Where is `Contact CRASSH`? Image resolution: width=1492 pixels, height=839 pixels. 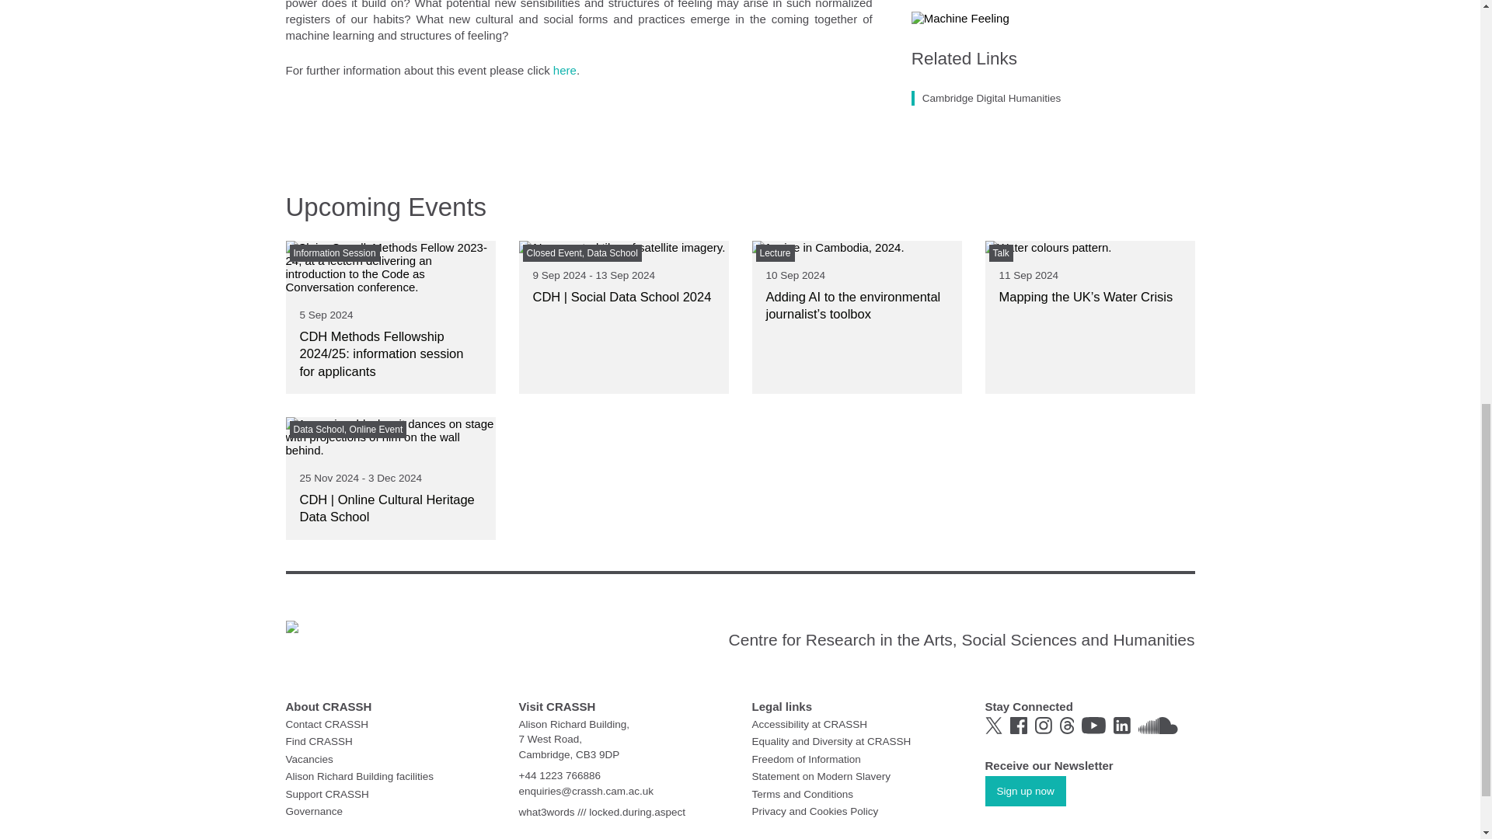 Contact CRASSH is located at coordinates (327, 723).